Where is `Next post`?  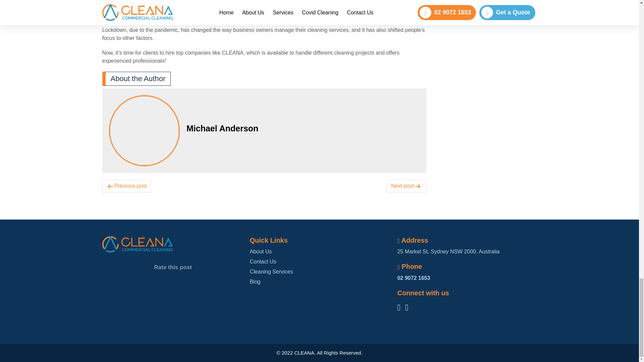
Next post is located at coordinates (407, 193).